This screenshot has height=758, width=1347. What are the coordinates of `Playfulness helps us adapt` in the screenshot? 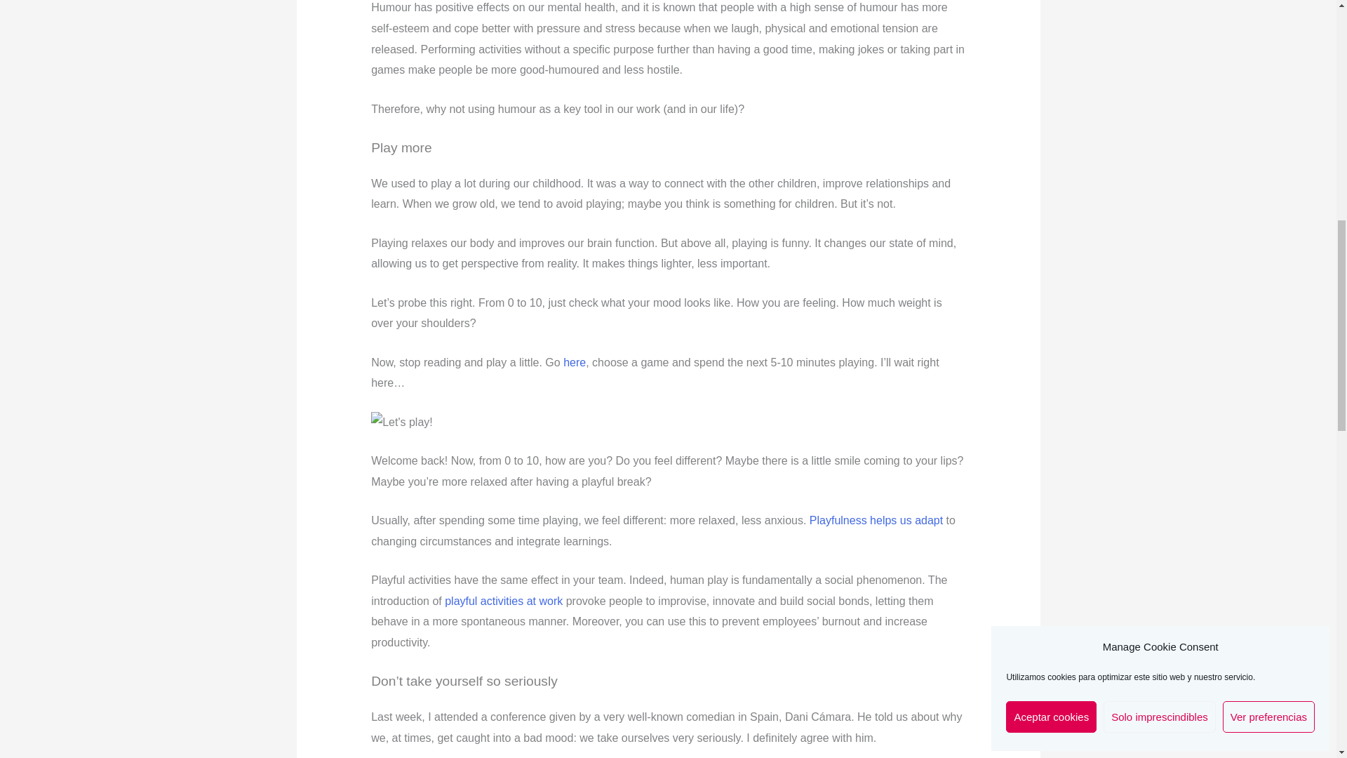 It's located at (876, 520).